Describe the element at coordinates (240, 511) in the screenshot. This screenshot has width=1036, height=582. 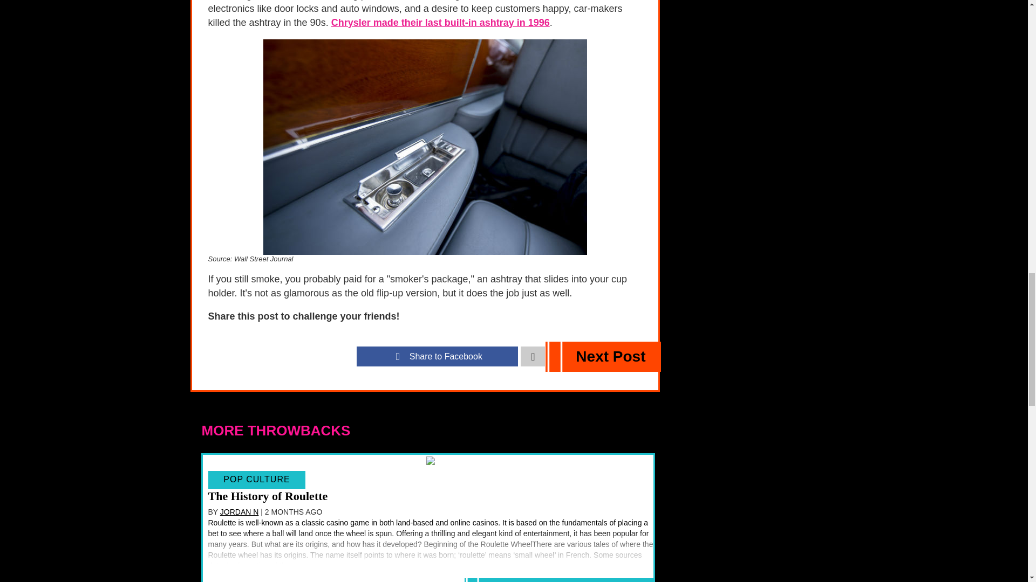
I see `Jordan N's Profile` at that location.